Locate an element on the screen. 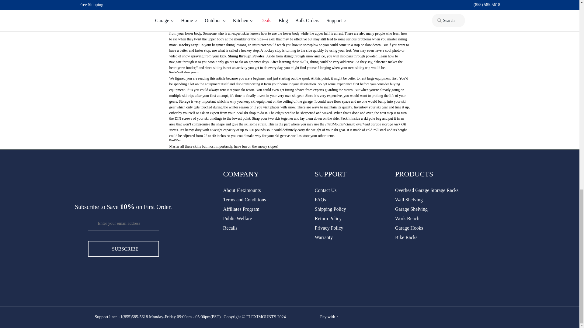  Public Welfare is located at coordinates (238, 218).